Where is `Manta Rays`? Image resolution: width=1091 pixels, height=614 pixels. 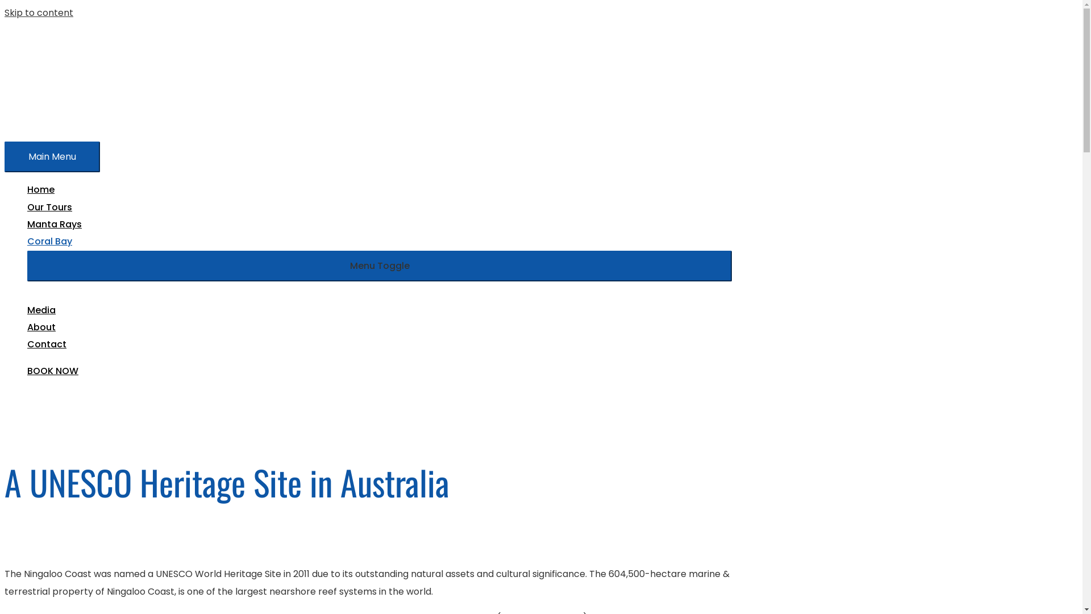
Manta Rays is located at coordinates (380, 225).